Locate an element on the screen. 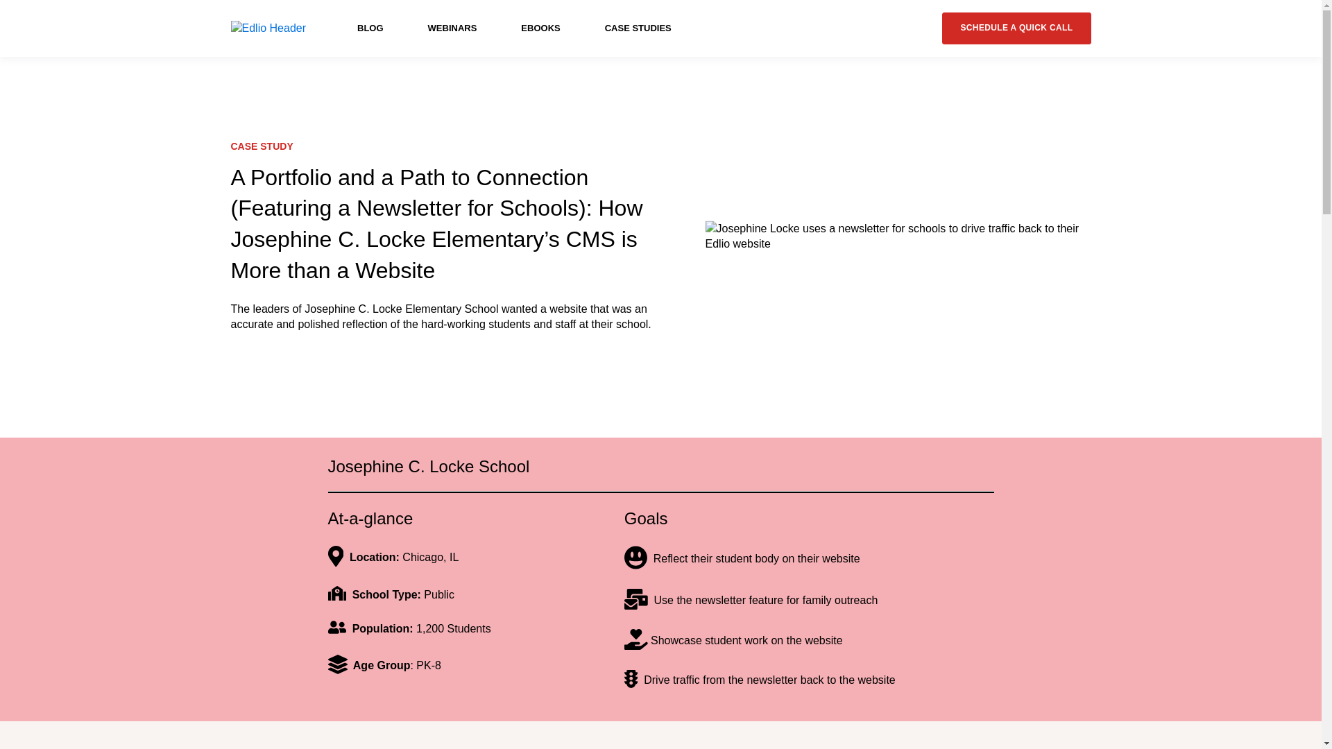 This screenshot has width=1332, height=749. SCHEDULE A QUICK CALL is located at coordinates (1016, 28).